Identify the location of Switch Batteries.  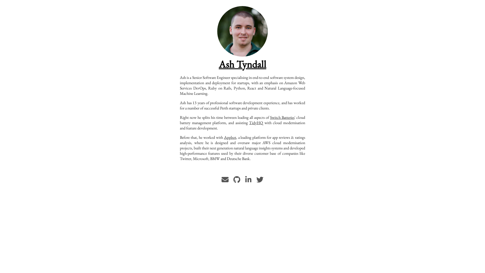
(282, 117).